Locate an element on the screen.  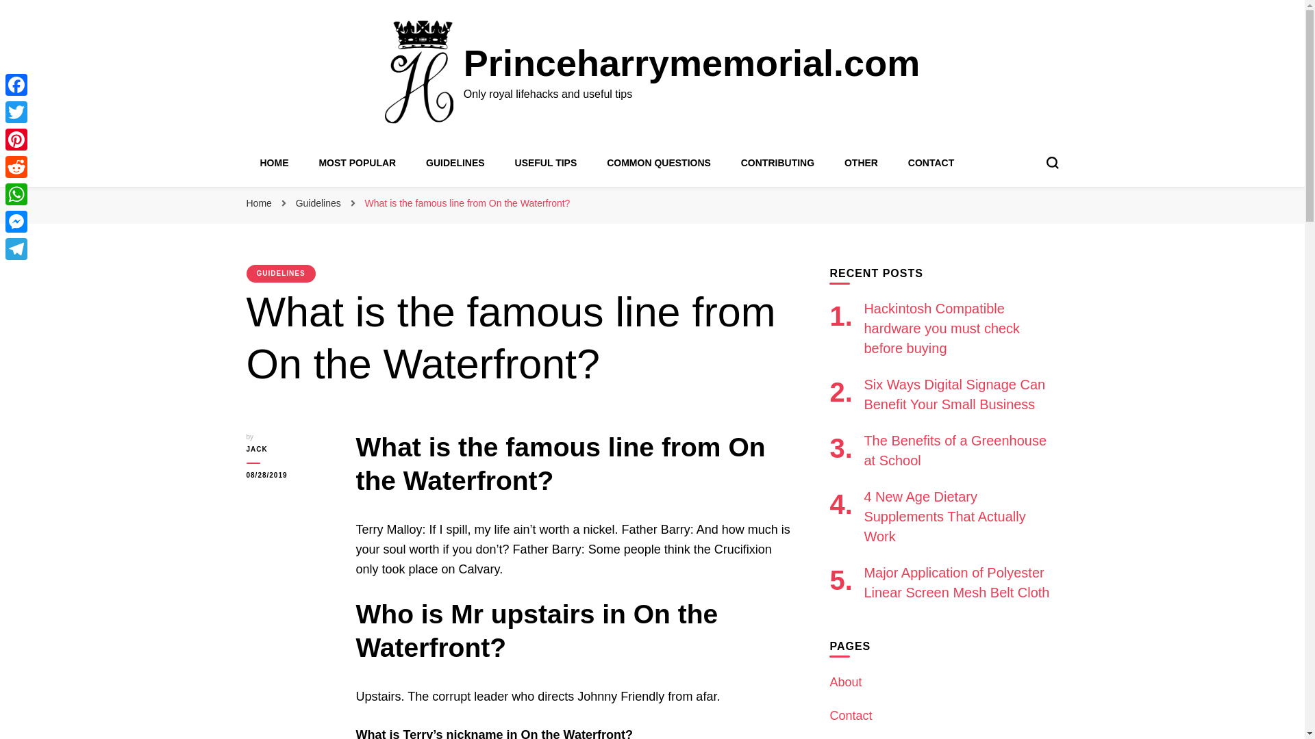
MOST POPULAR is located at coordinates (356, 163).